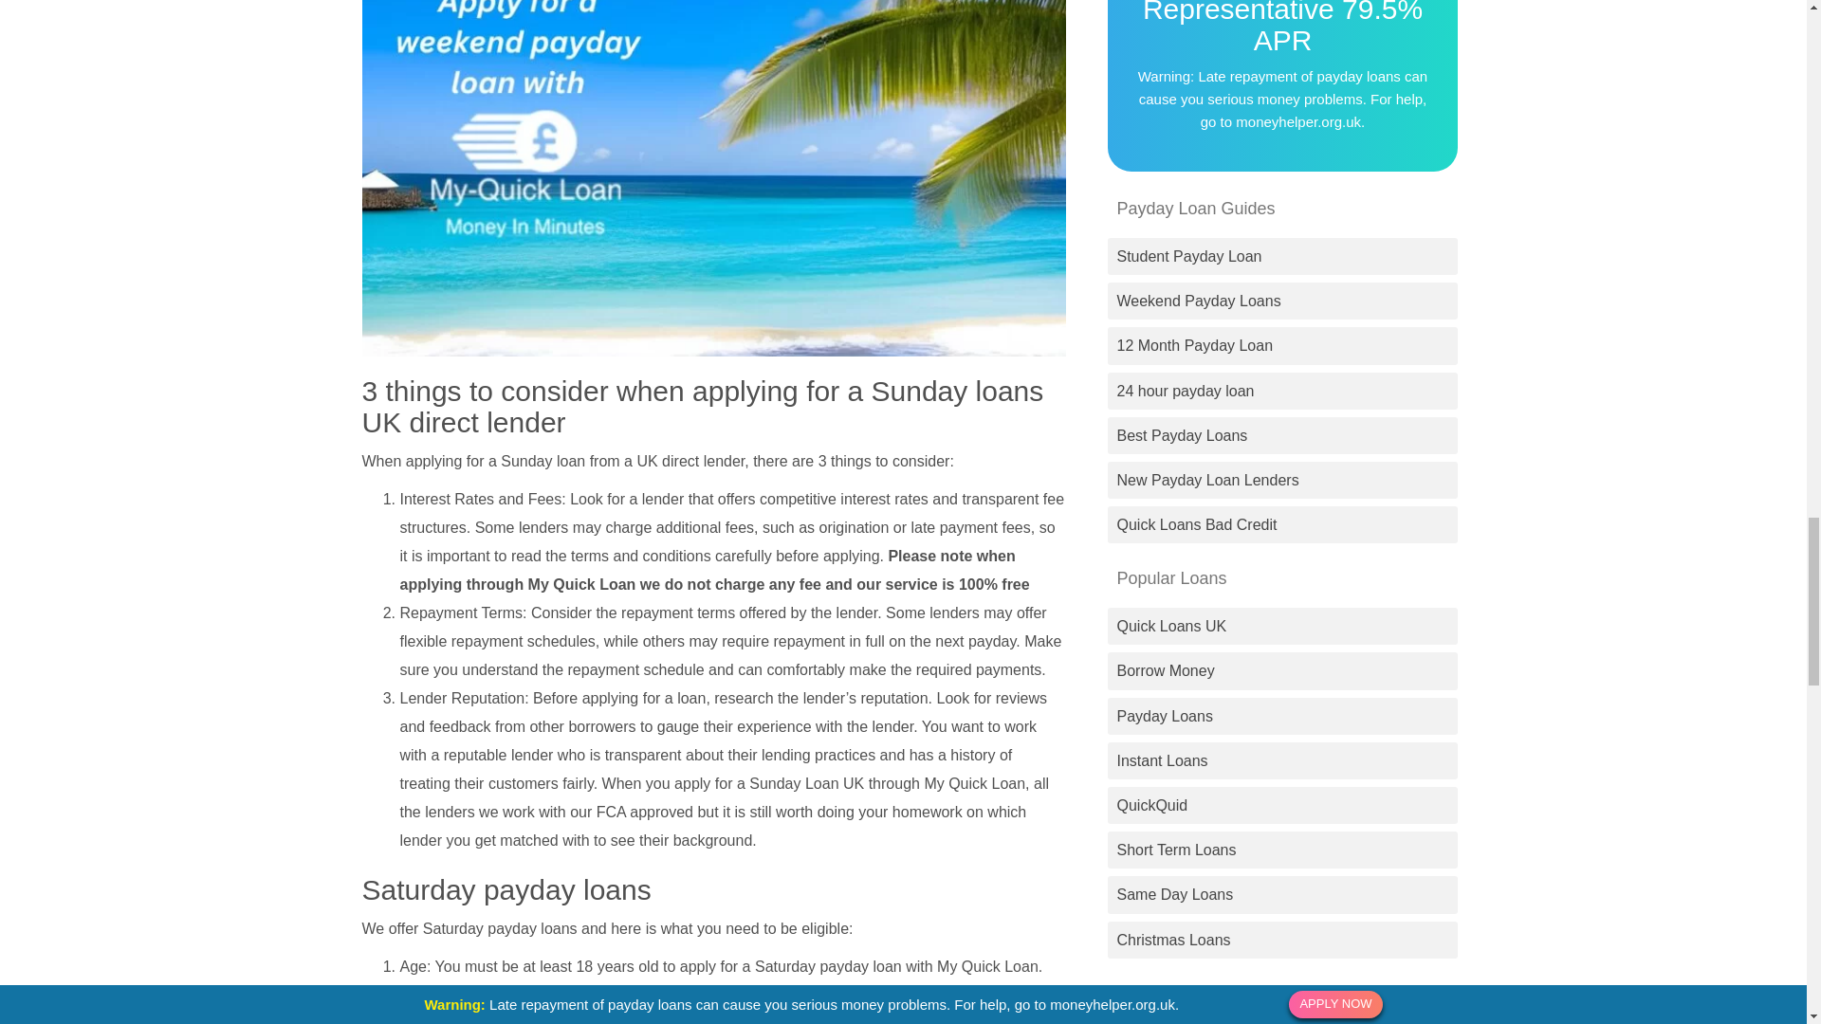 Image resolution: width=1821 pixels, height=1024 pixels. I want to click on 24 hour payday loan, so click(1283, 391).